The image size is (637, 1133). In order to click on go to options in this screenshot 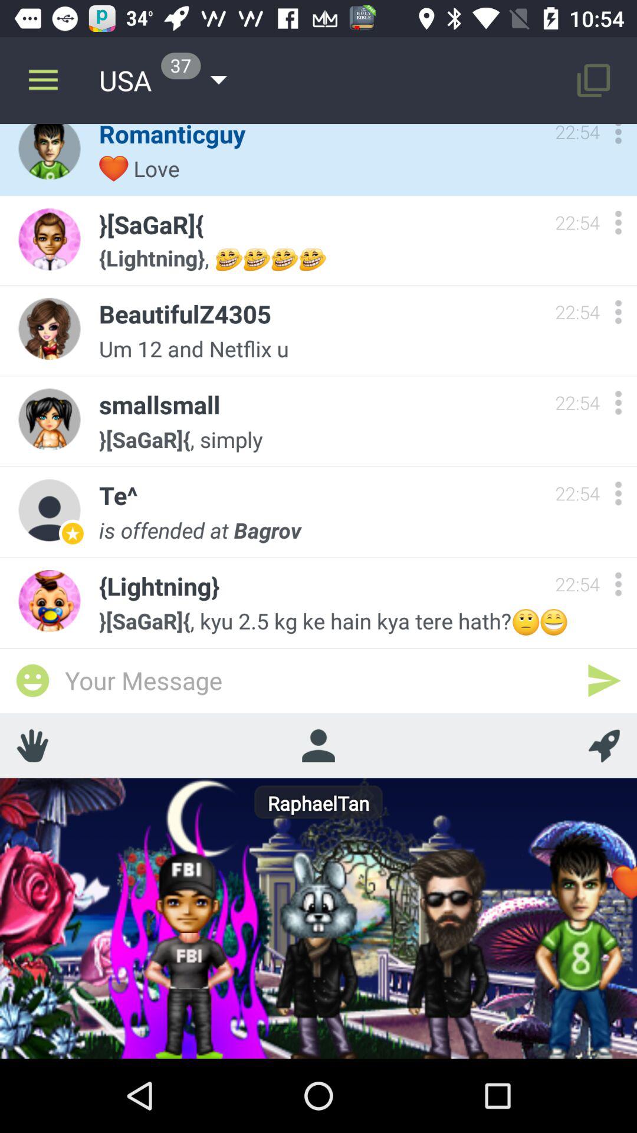, I will do `click(618, 312)`.